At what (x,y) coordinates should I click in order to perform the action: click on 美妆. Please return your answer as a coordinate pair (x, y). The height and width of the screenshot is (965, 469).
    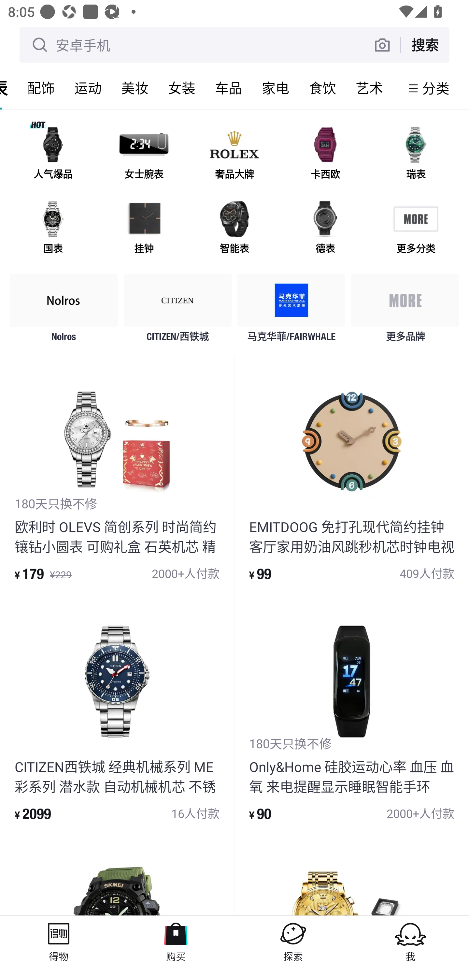
    Looking at the image, I should click on (135, 88).